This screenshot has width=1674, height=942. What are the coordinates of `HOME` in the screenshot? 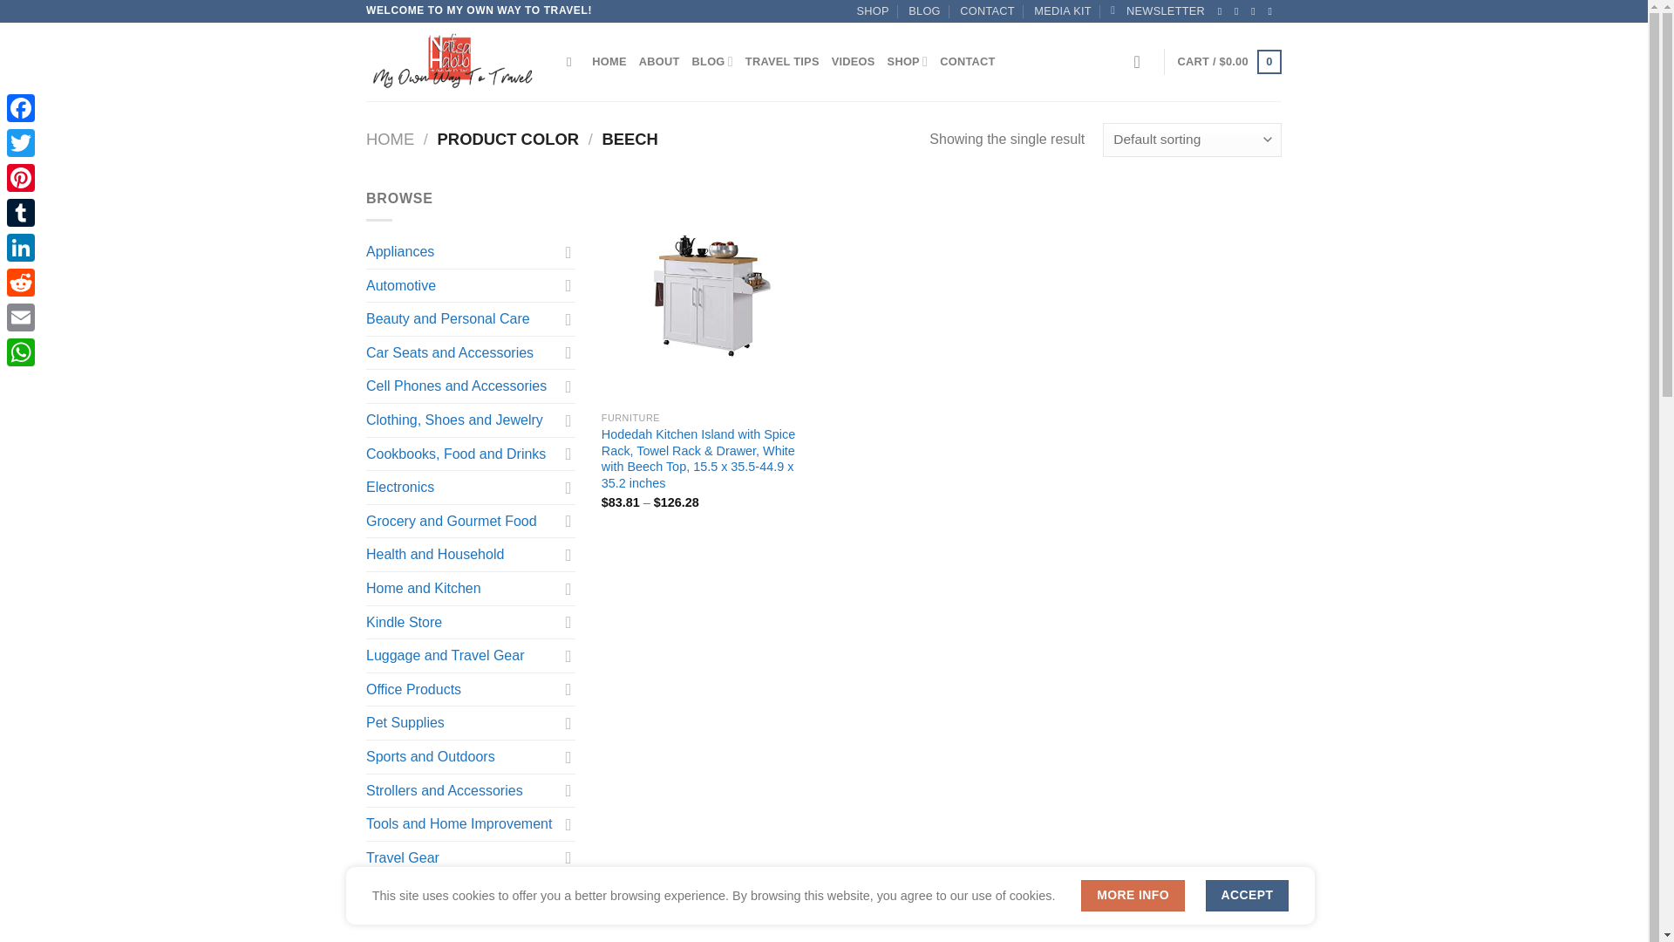 It's located at (609, 61).